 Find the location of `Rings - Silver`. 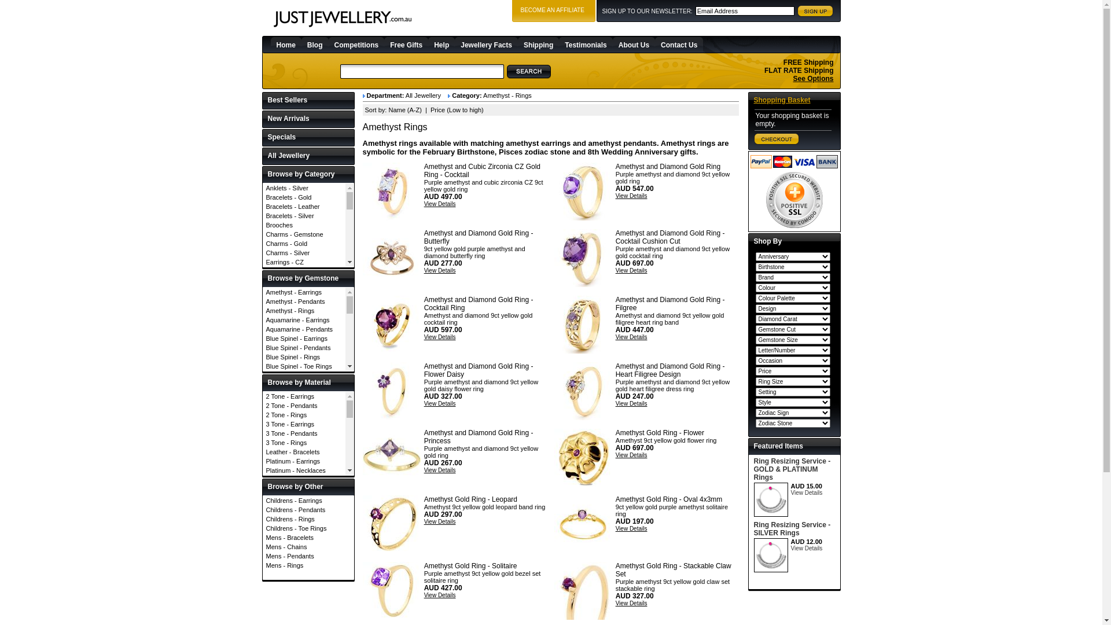

Rings - Silver is located at coordinates (304, 494).